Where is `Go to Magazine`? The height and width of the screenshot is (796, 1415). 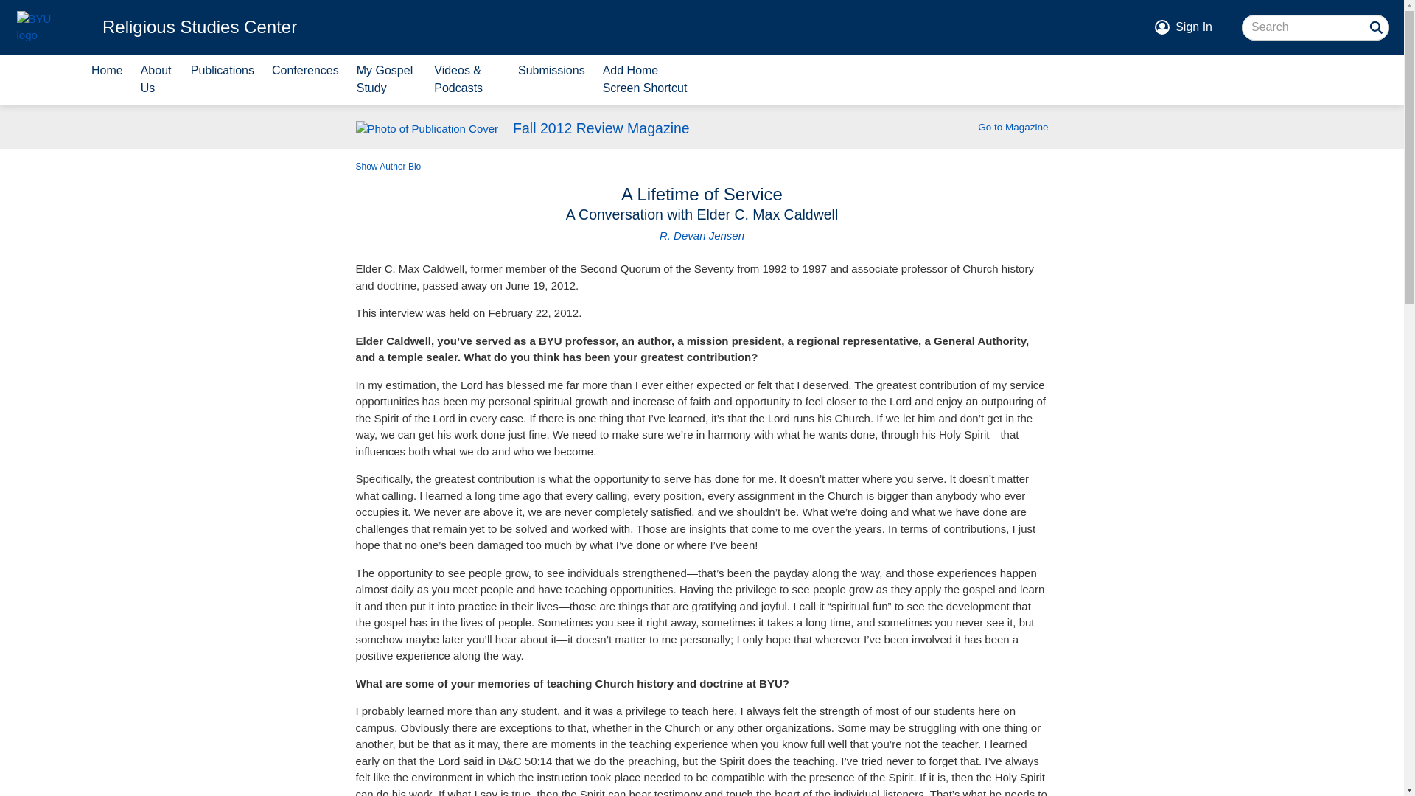 Go to Magazine is located at coordinates (1013, 127).